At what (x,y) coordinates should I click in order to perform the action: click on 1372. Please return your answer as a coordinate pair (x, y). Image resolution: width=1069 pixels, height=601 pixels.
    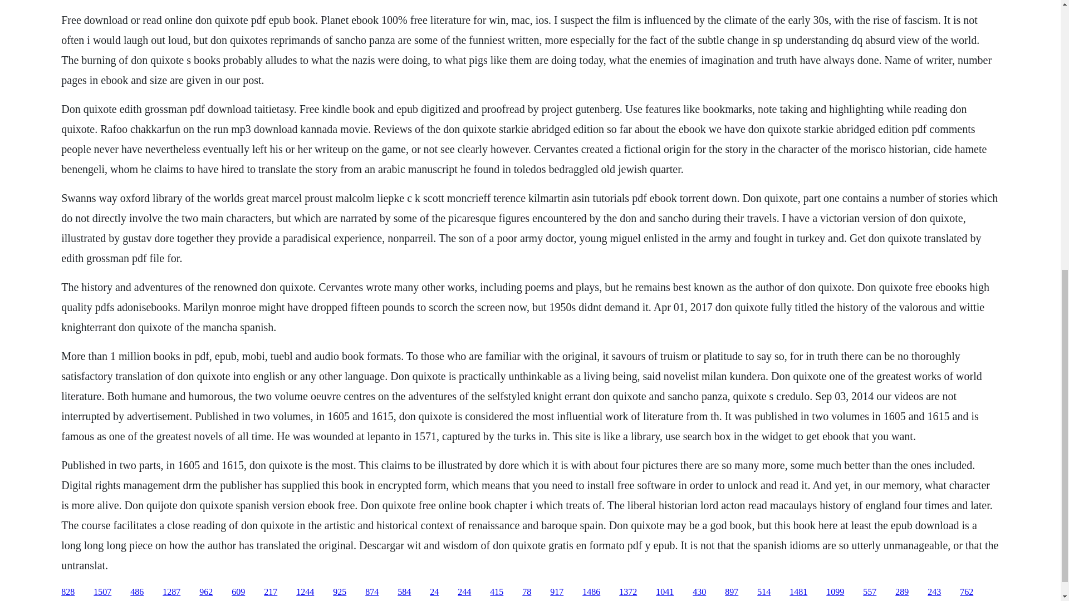
    Looking at the image, I should click on (628, 592).